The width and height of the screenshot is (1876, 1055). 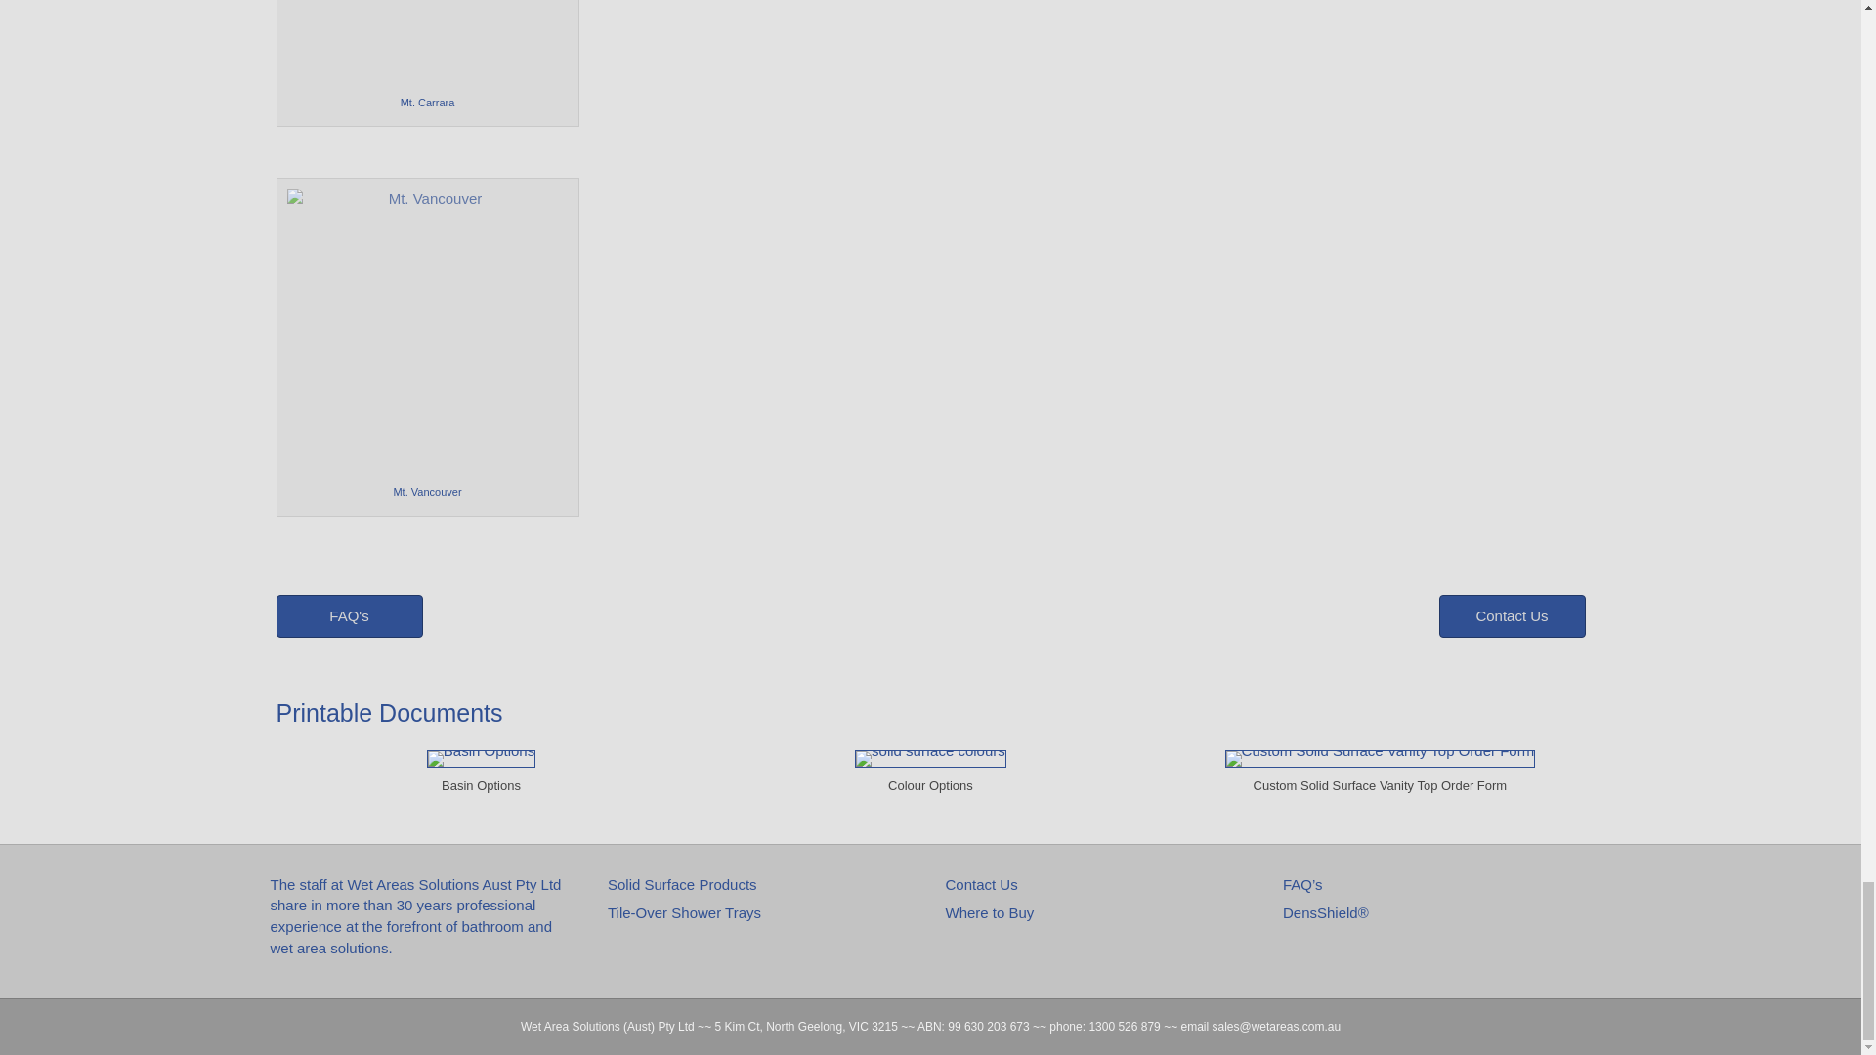 What do you see at coordinates (1512, 616) in the screenshot?
I see `Contact Us` at bounding box center [1512, 616].